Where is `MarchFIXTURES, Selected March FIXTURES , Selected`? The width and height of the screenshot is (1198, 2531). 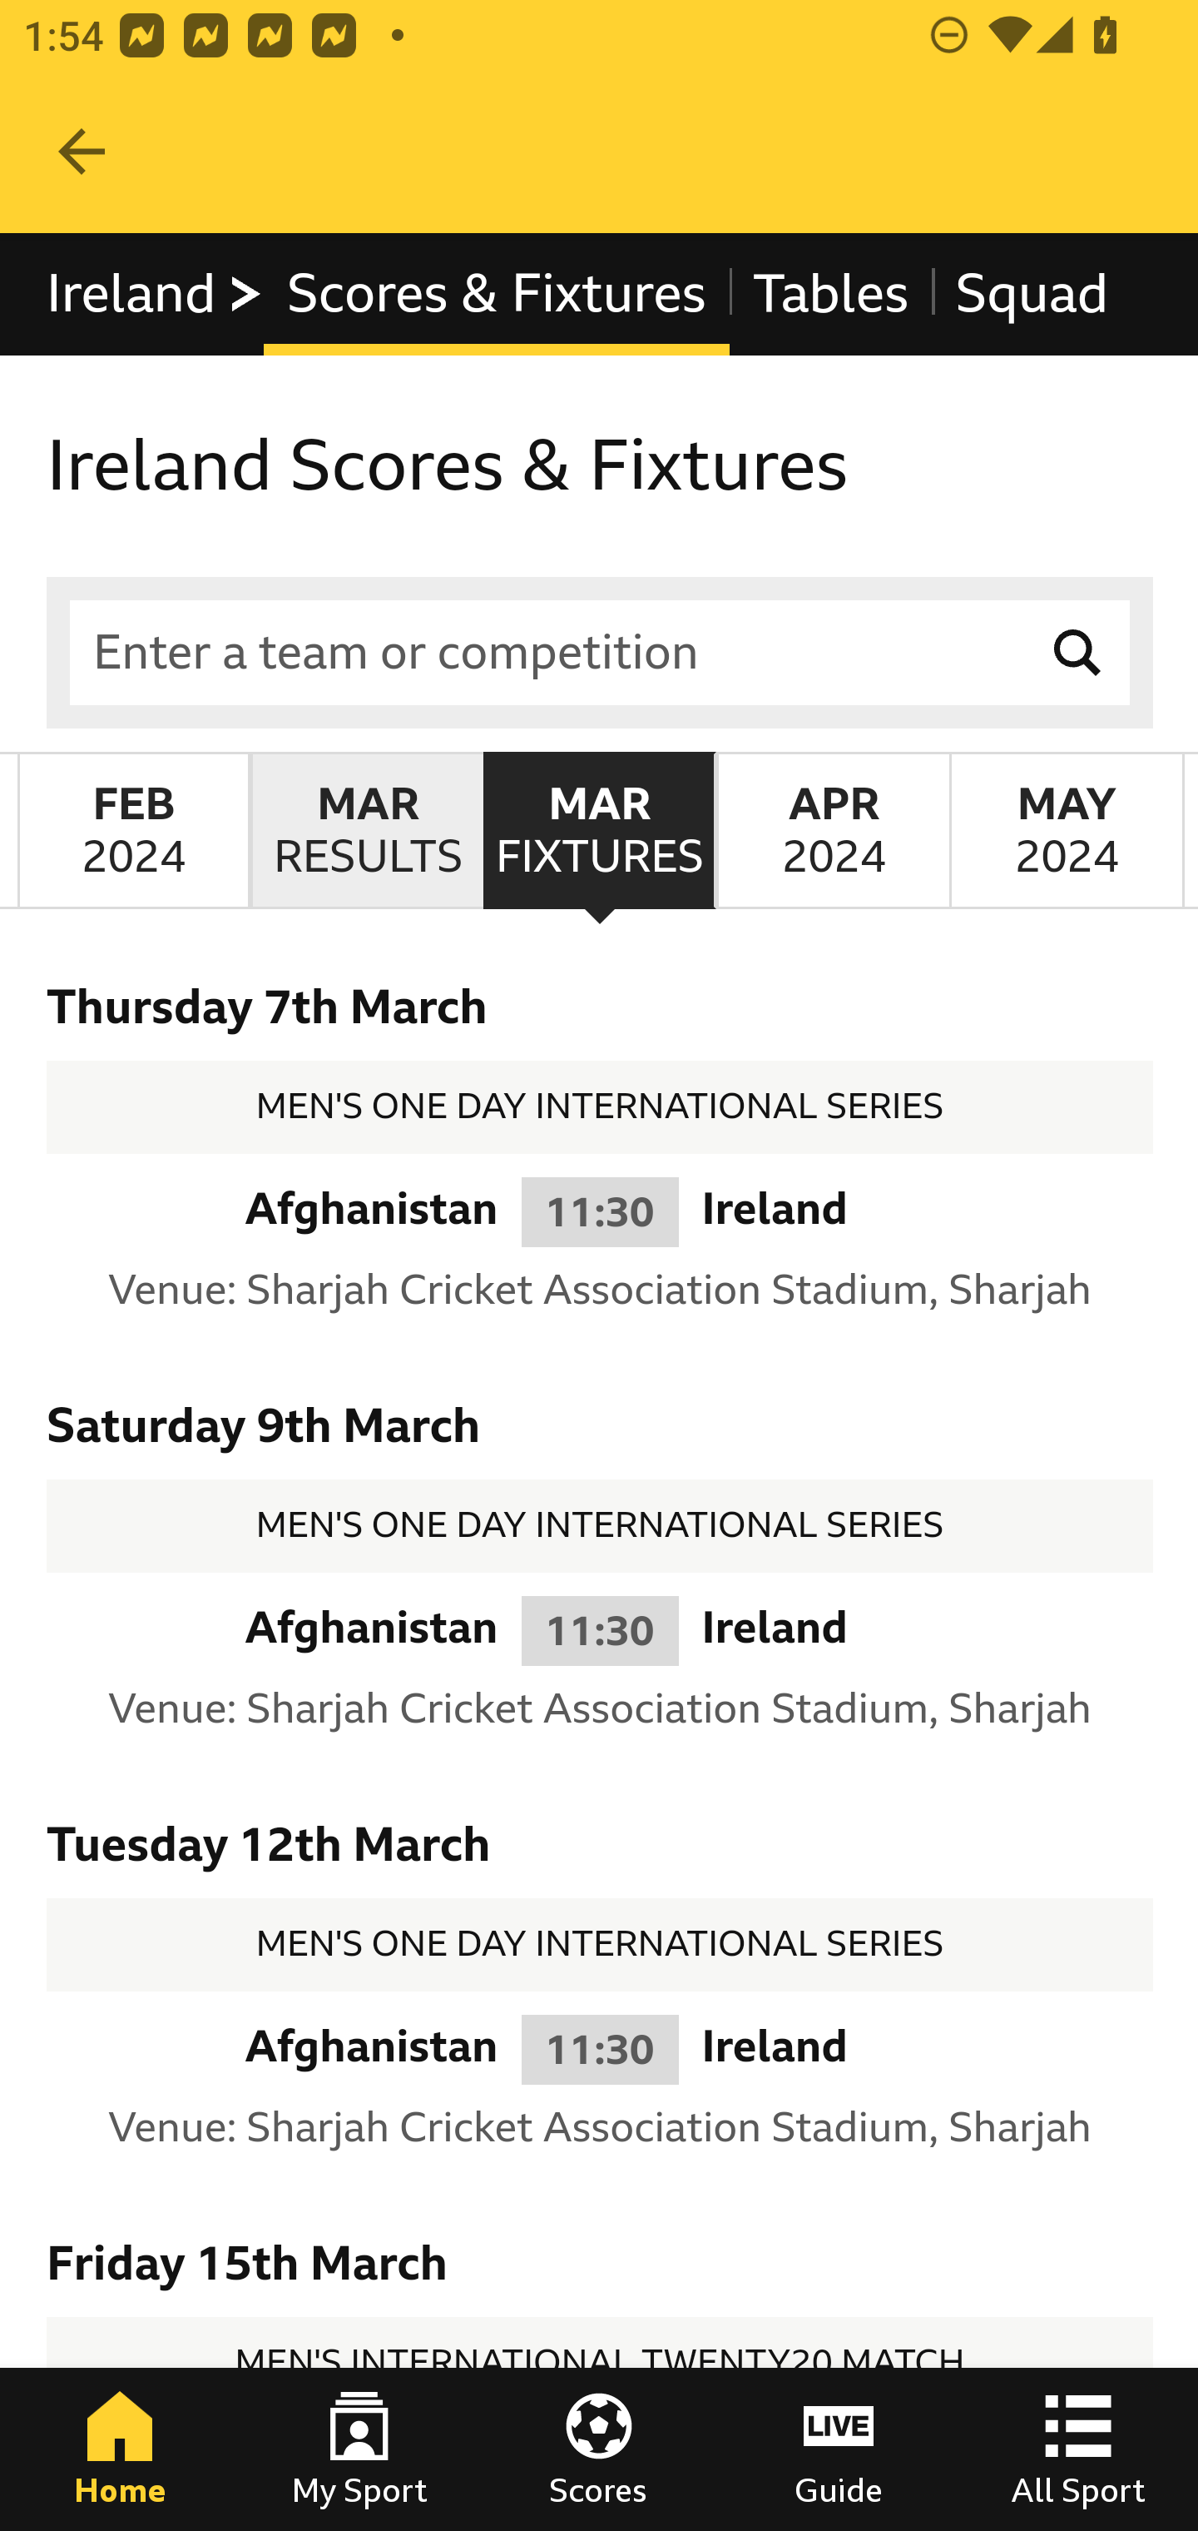
MarchFIXTURES, Selected March FIXTURES , Selected is located at coordinates (599, 829).